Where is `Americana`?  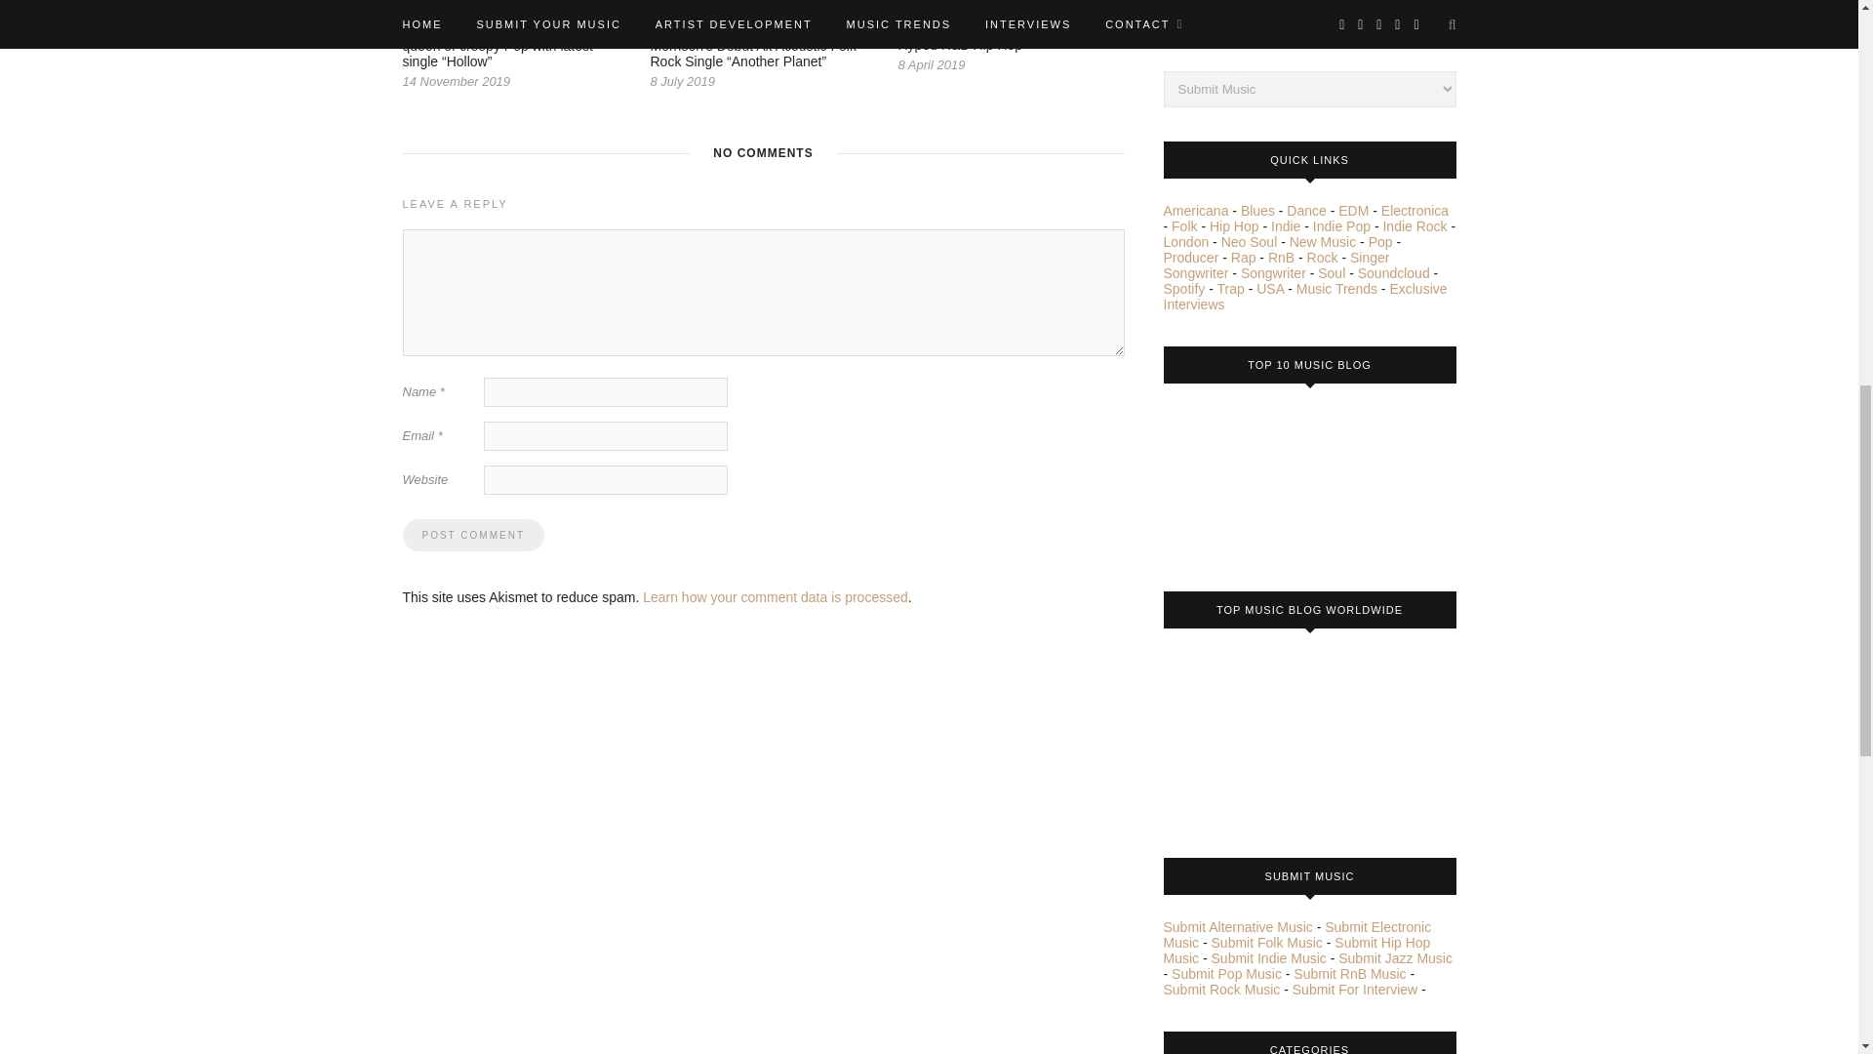 Americana is located at coordinates (1196, 211).